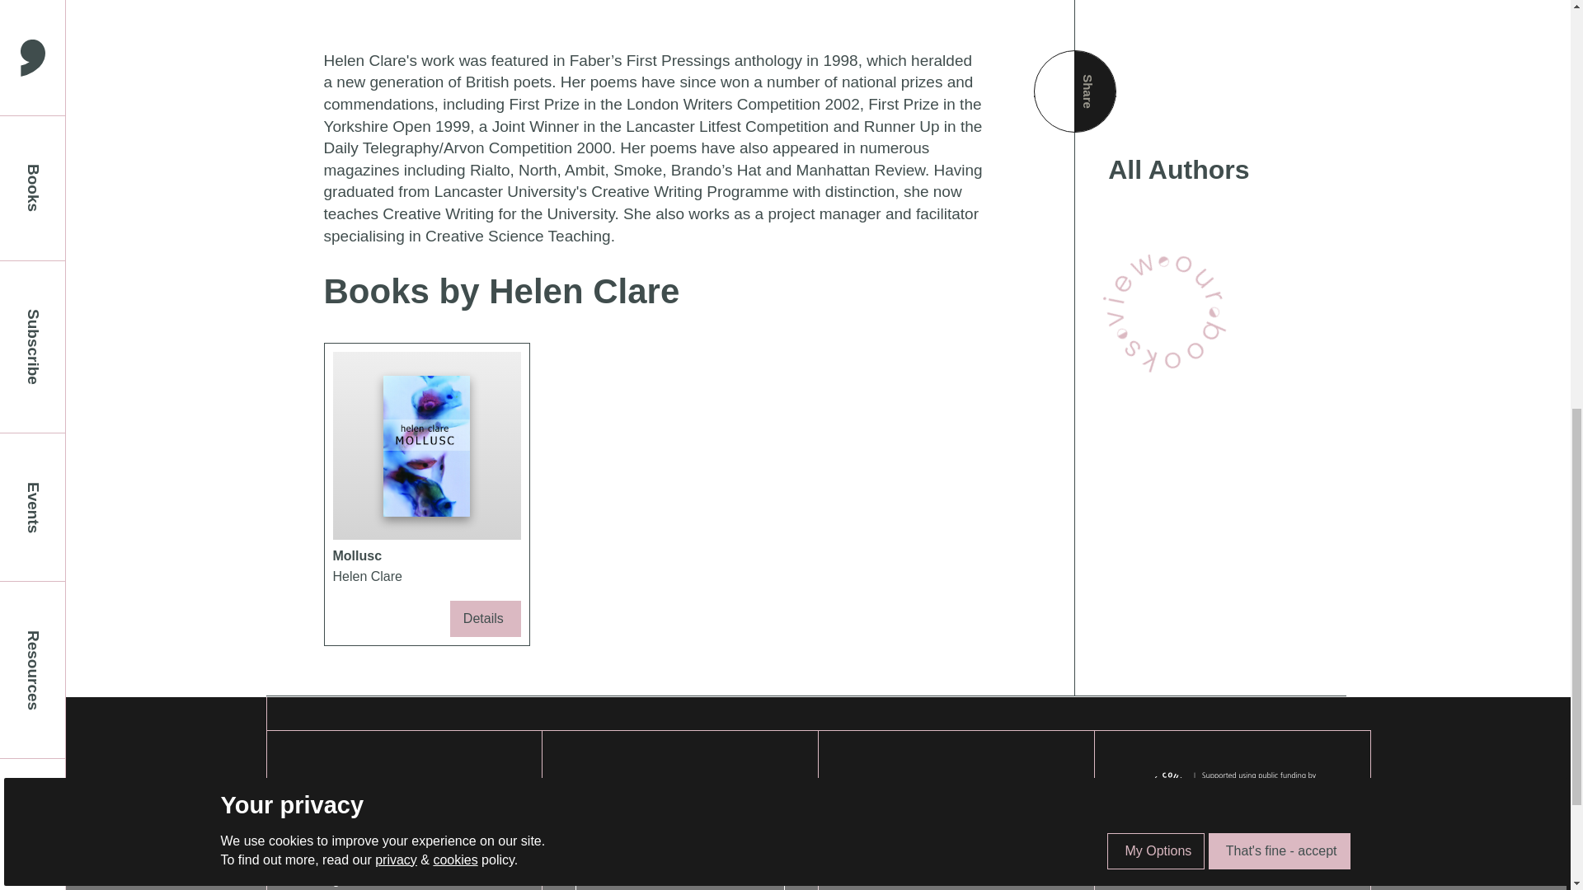  What do you see at coordinates (1166, 310) in the screenshot?
I see `View Our Books` at bounding box center [1166, 310].